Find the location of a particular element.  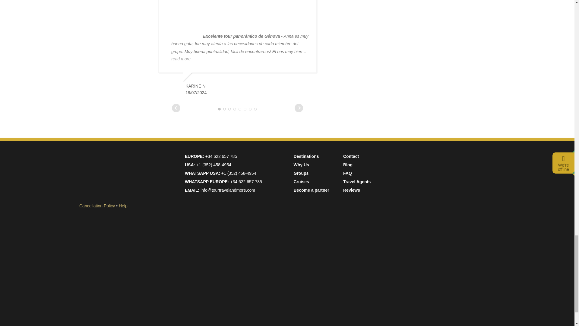

Twitter is located at coordinates (441, 266).